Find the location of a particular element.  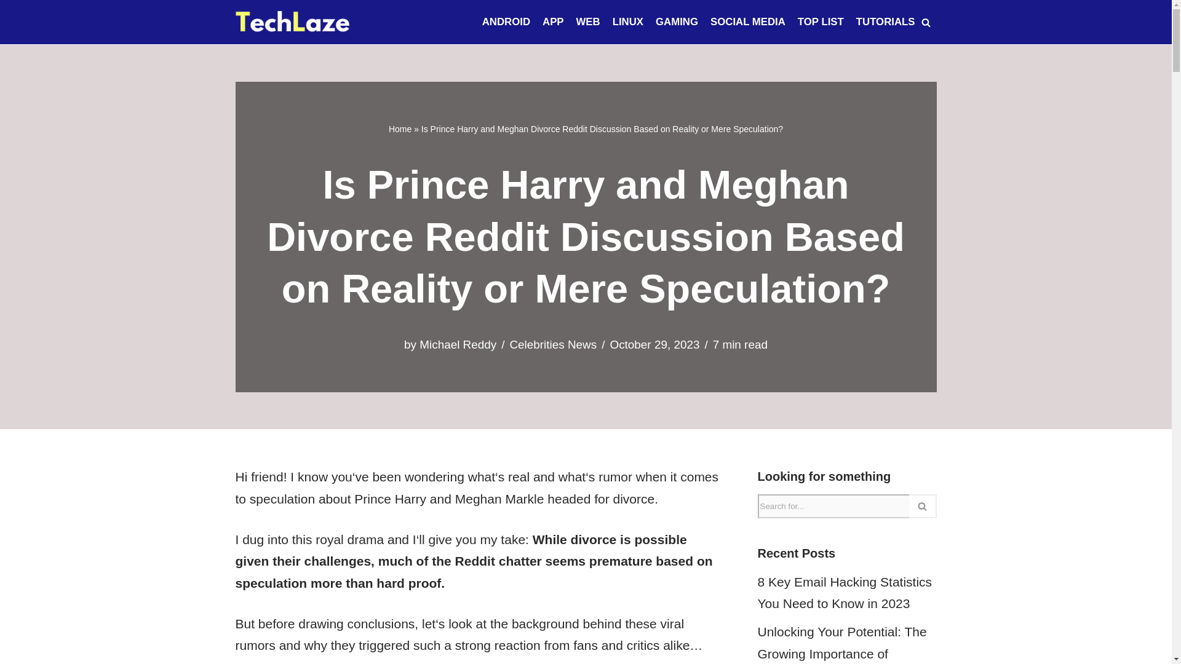

Celebrities News is located at coordinates (552, 344).